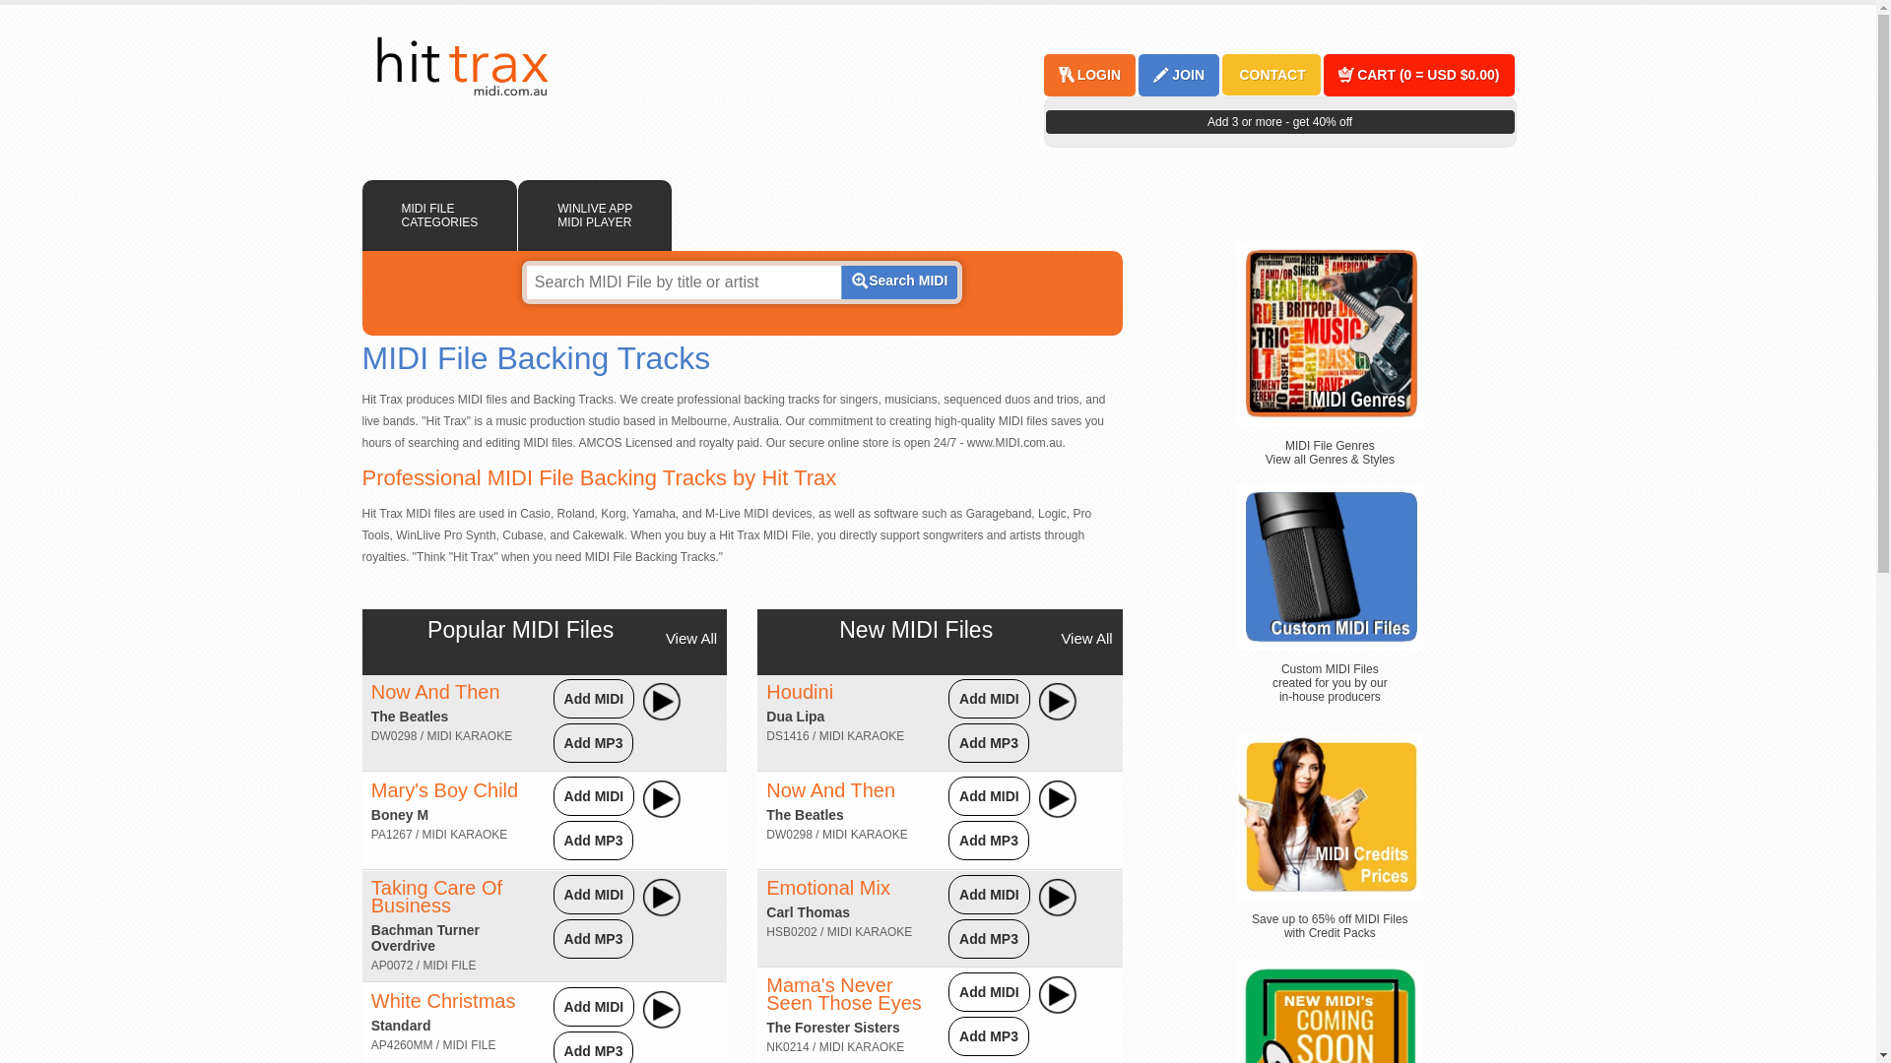  Describe the element at coordinates (899, 282) in the screenshot. I see `Search MIDI` at that location.